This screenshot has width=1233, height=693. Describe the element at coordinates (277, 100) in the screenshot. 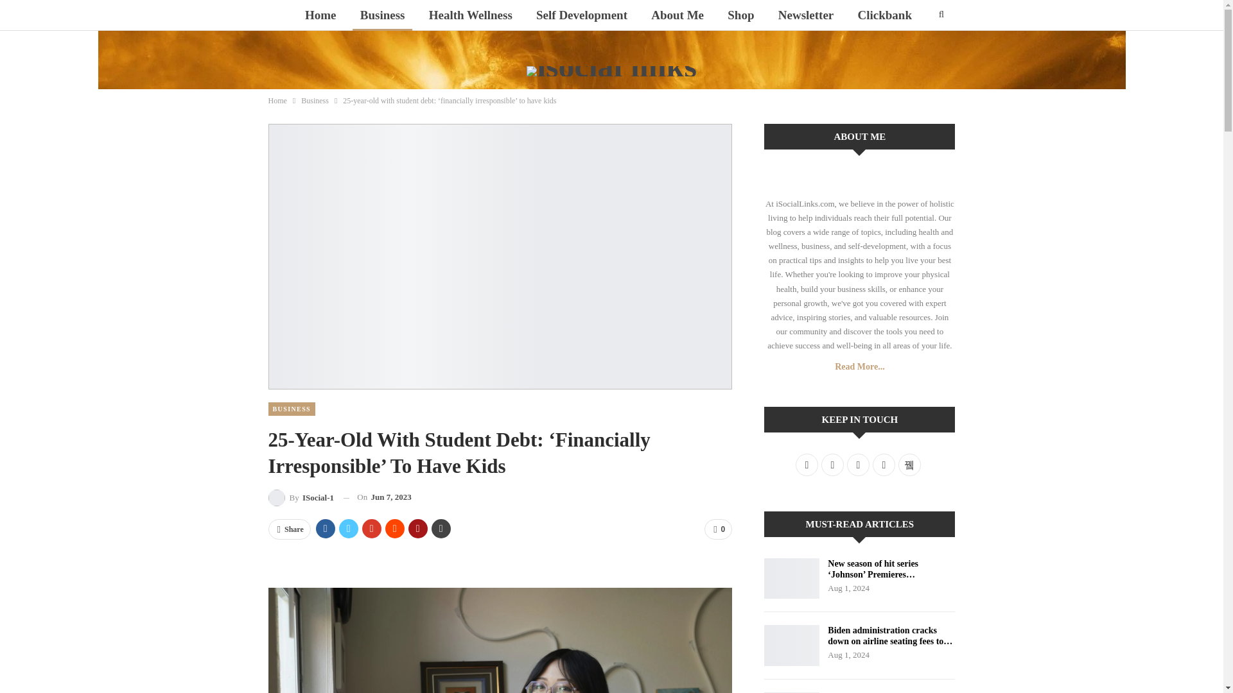

I see `Home` at that location.